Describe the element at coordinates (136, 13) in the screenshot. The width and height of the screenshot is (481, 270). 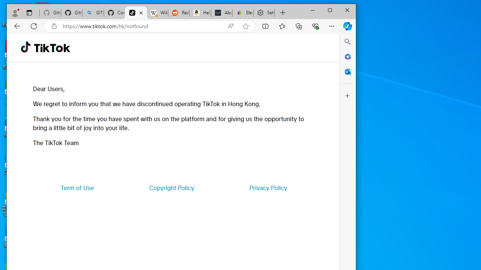
I see `TikTok` at that location.